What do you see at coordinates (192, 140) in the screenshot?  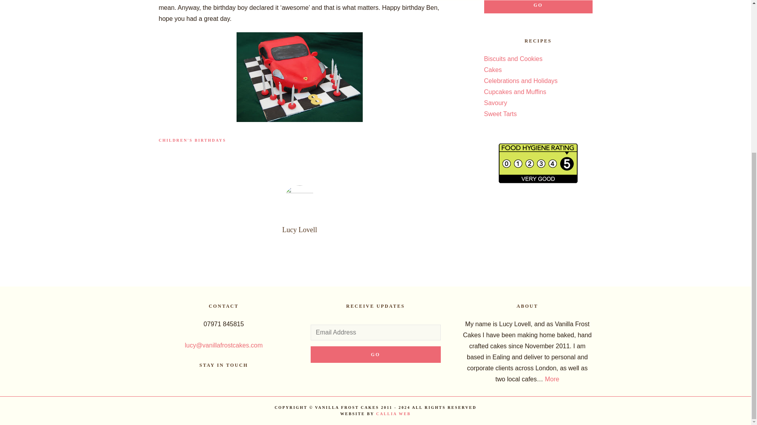 I see `CHILDREN'S BIRTHDAYS` at bounding box center [192, 140].